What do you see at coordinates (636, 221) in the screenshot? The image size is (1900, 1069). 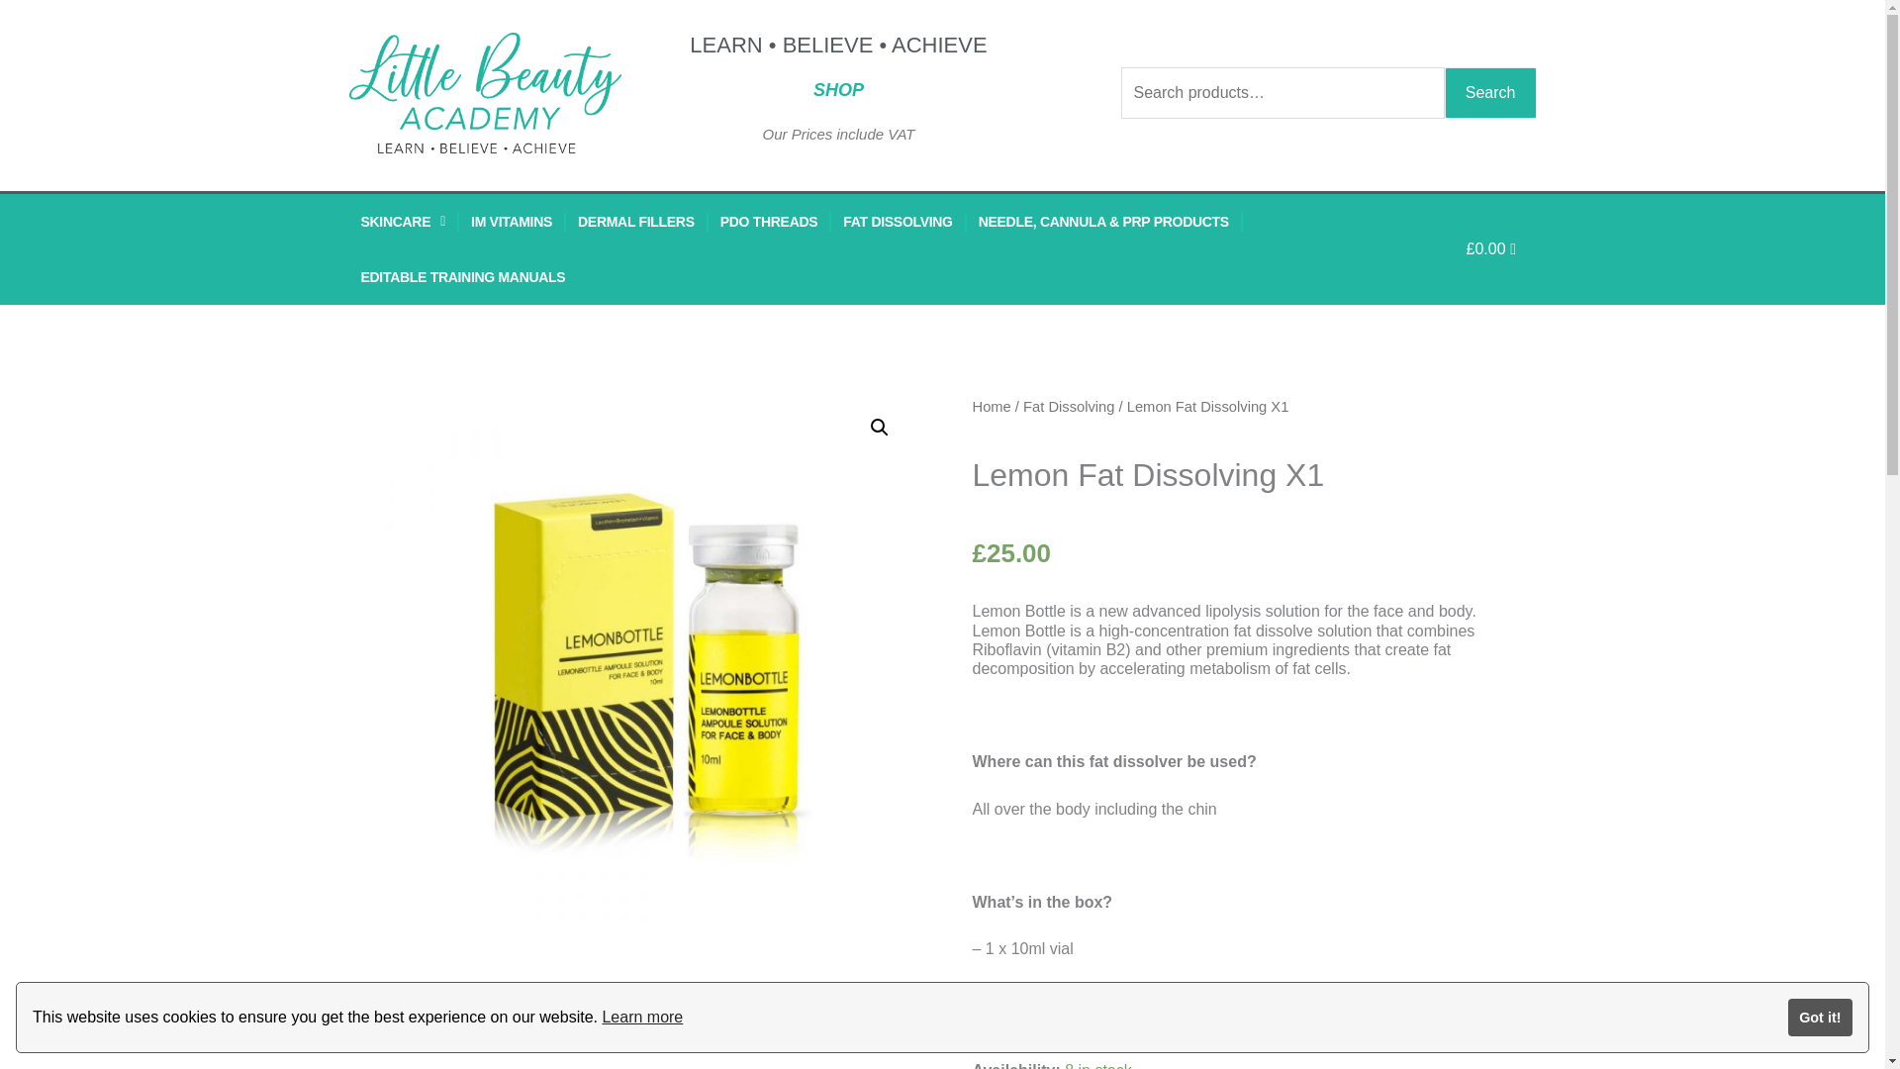 I see `DERMAL FILLERS` at bounding box center [636, 221].